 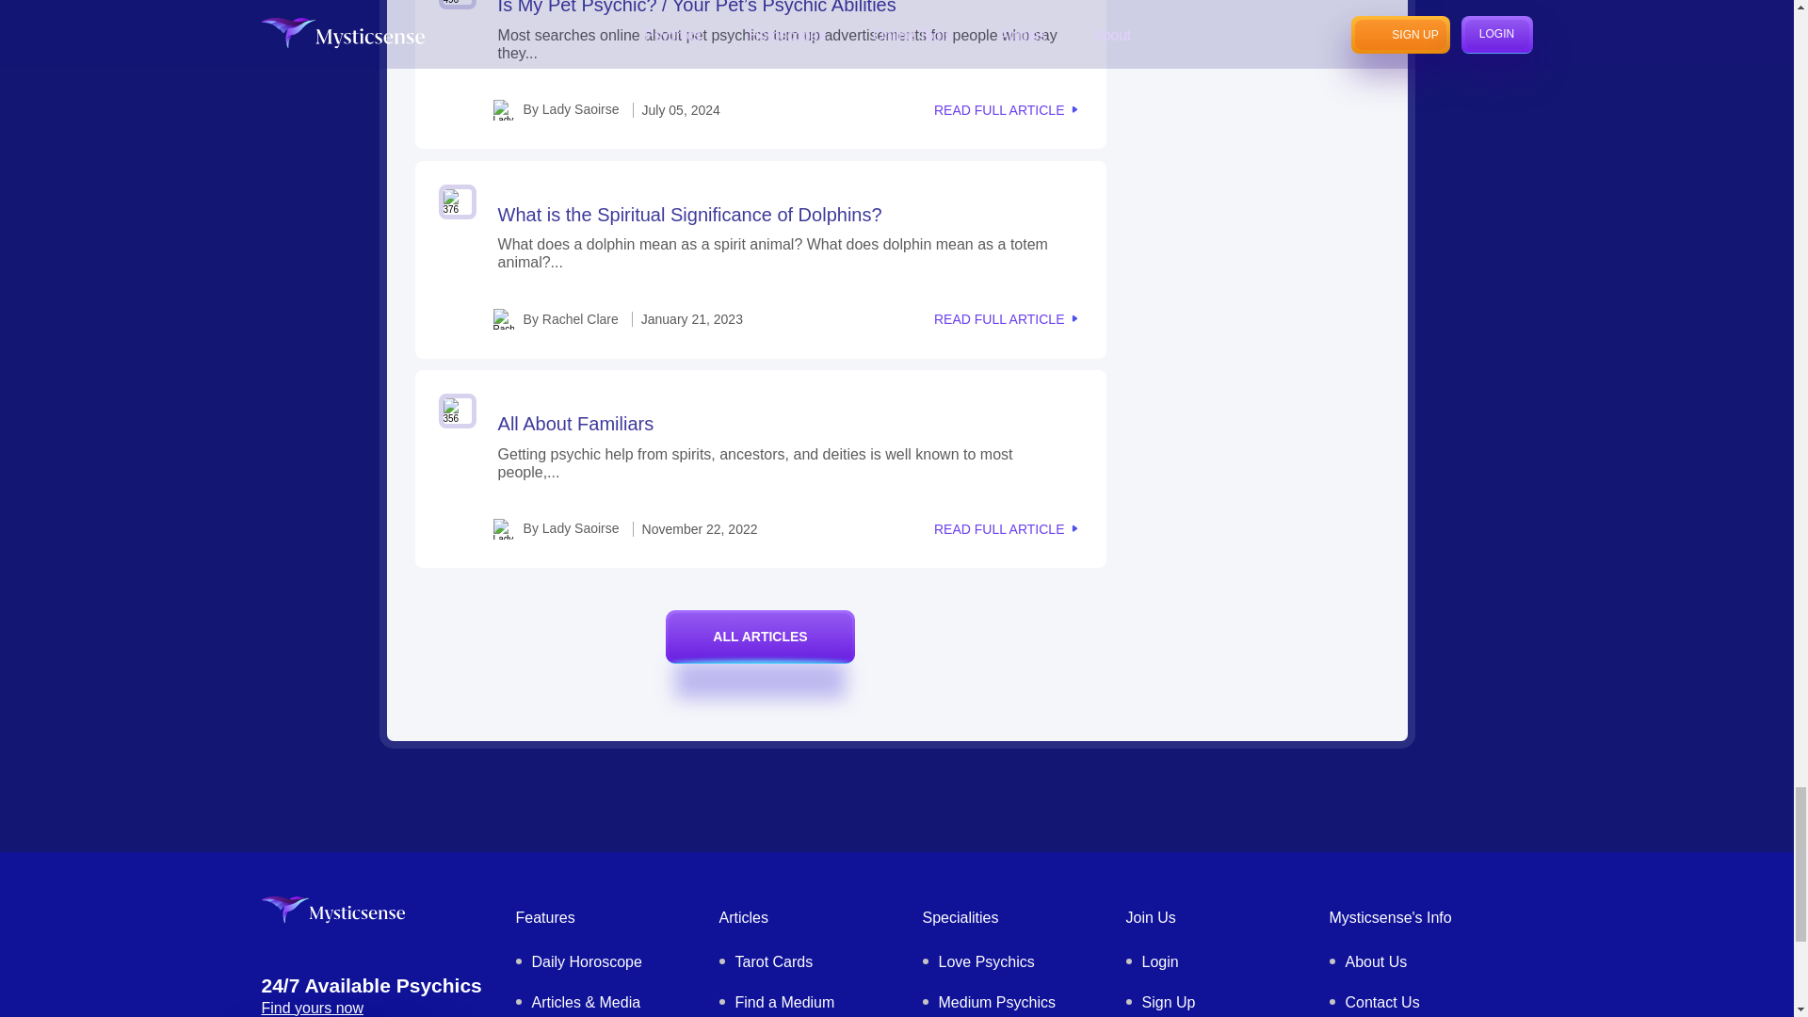 What do you see at coordinates (1006, 318) in the screenshot?
I see `READ FULL ARTICLE` at bounding box center [1006, 318].